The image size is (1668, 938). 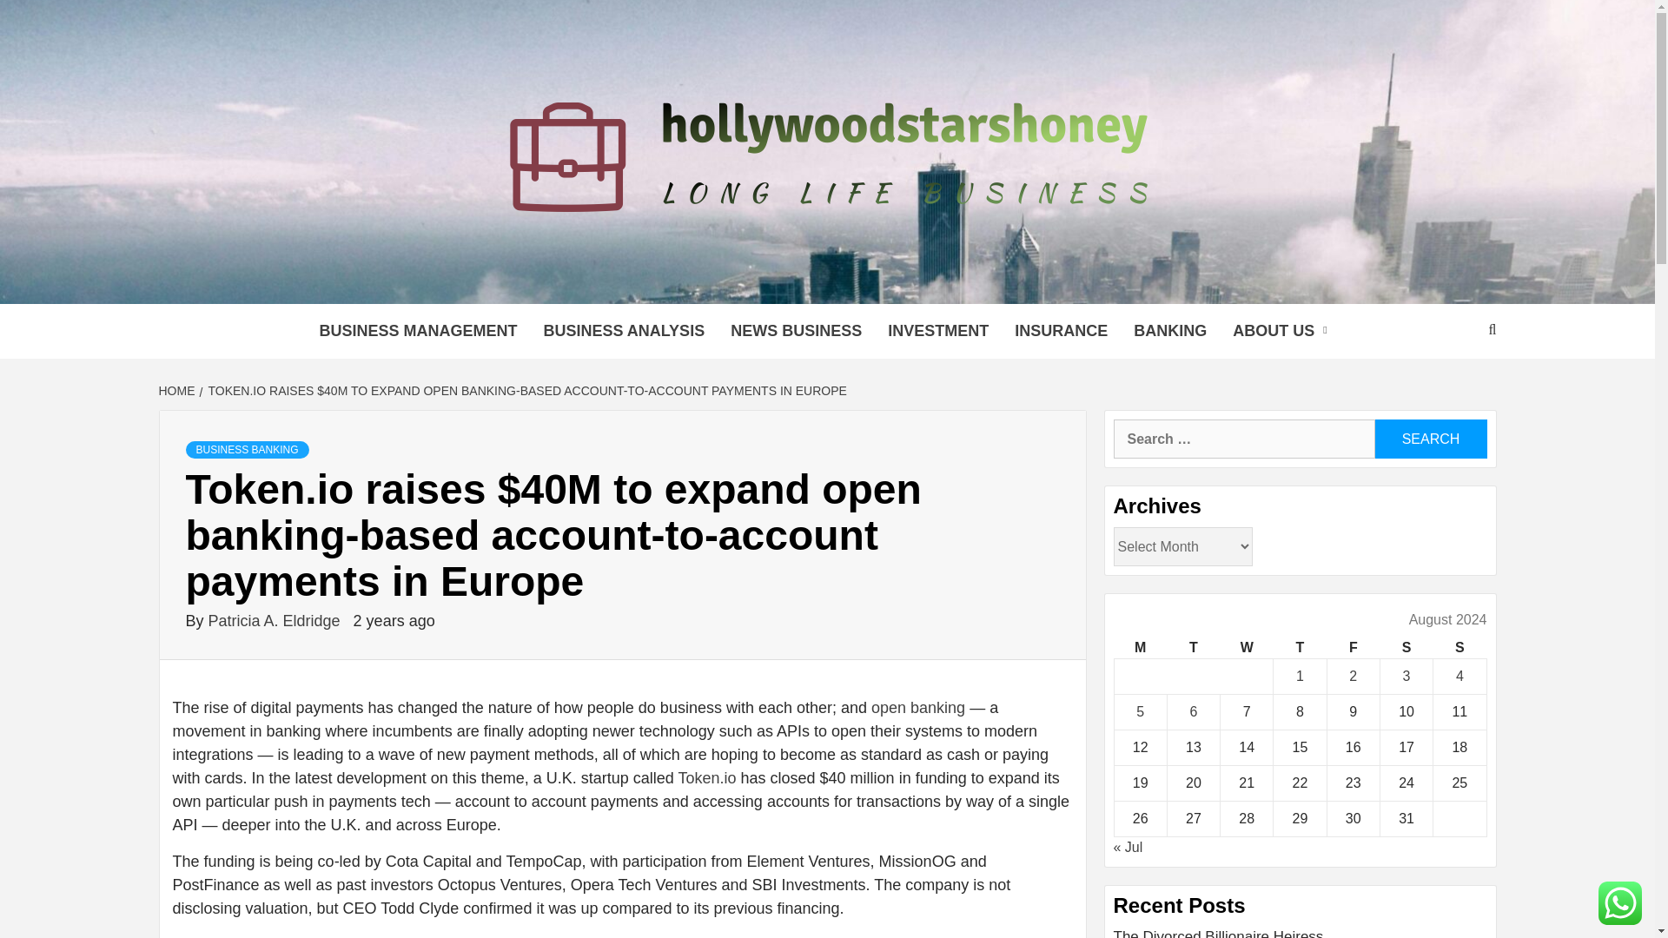 What do you see at coordinates (938, 330) in the screenshot?
I see `INVESTMENT` at bounding box center [938, 330].